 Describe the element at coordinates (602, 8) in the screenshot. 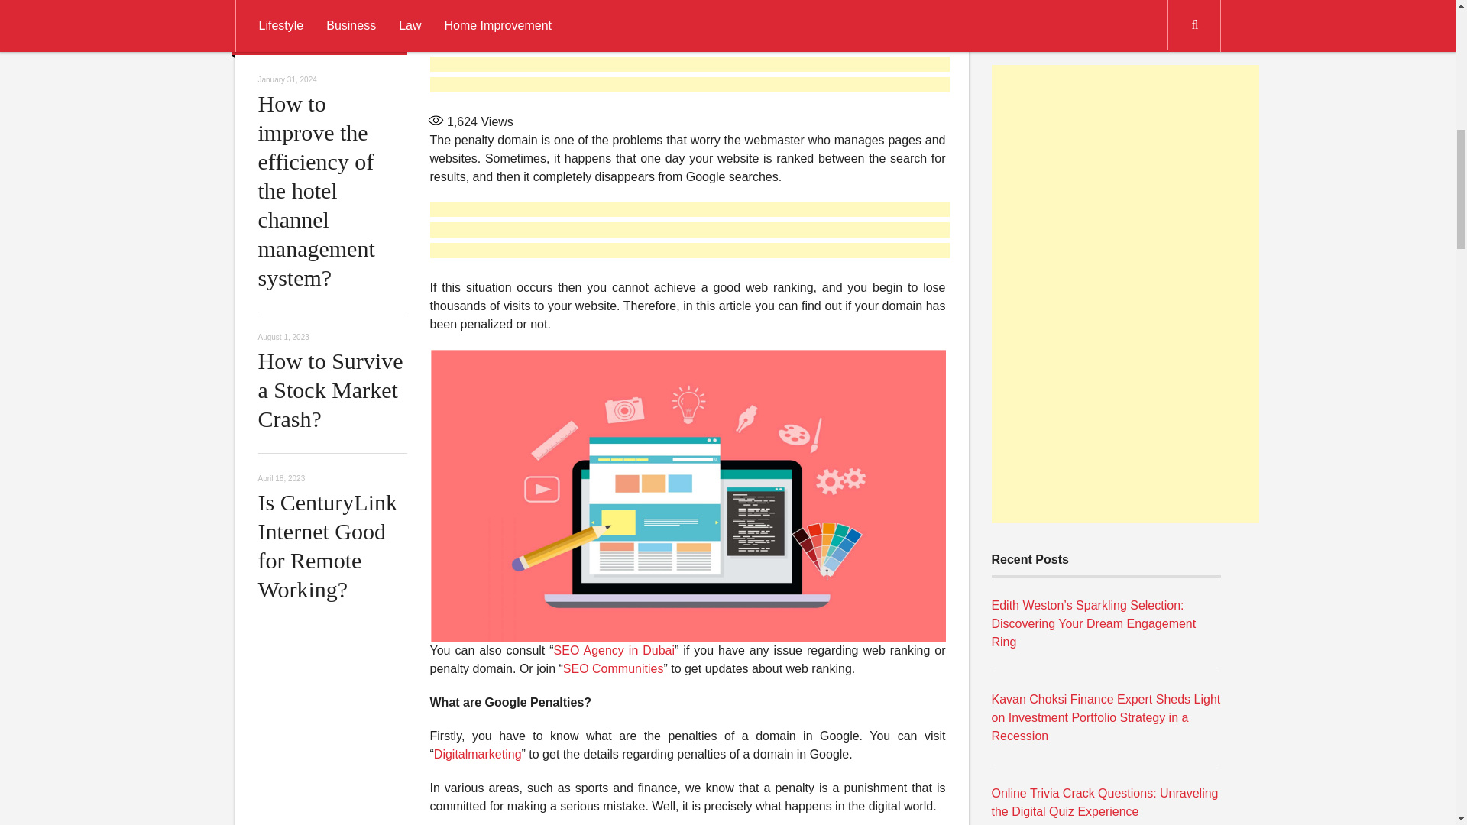

I see `How to Know If your Domain has been Penalized by Google?` at that location.